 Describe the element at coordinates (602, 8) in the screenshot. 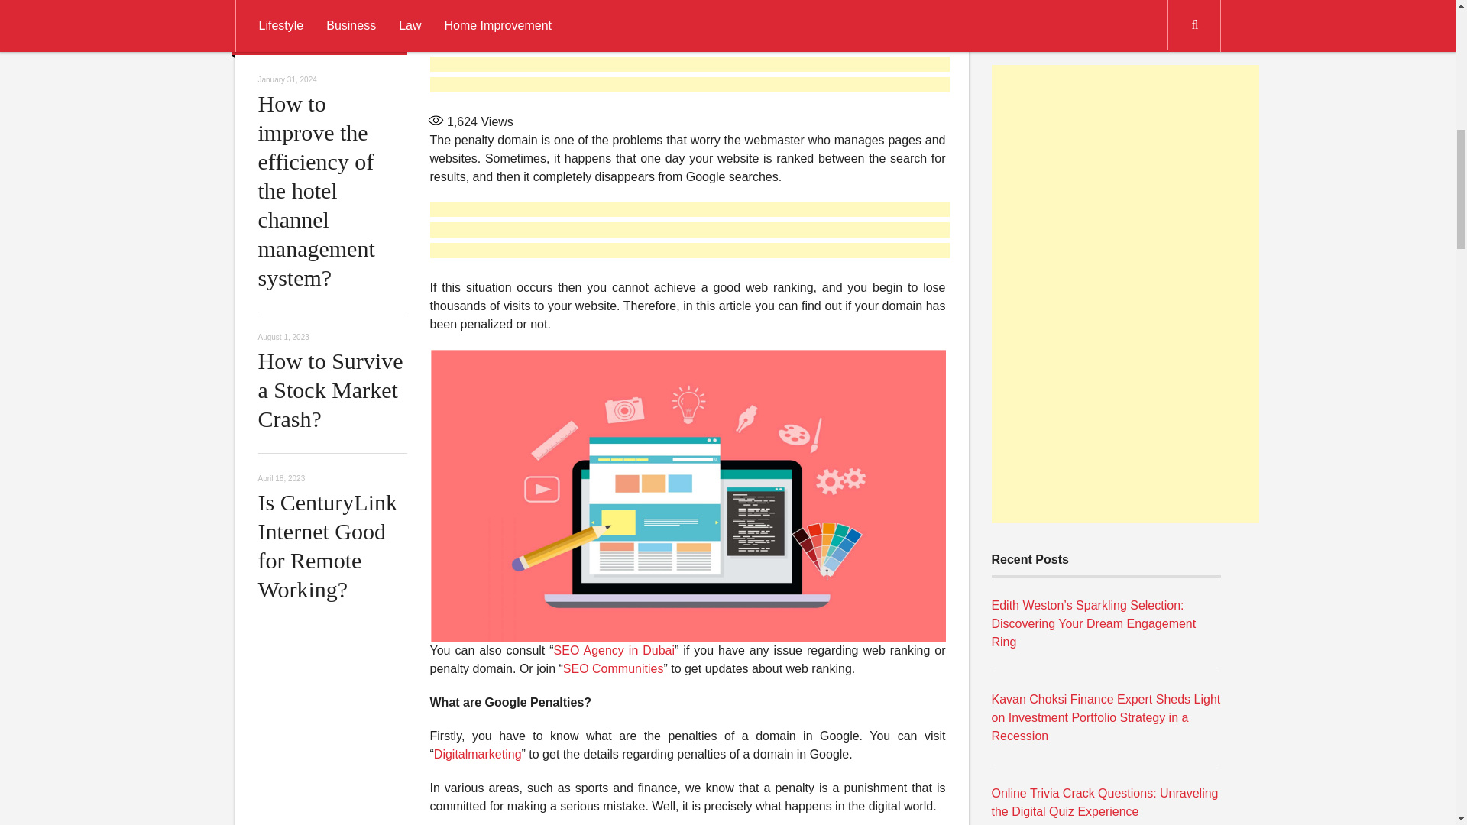

I see `How to Know If your Domain has been Penalized by Google?` at that location.